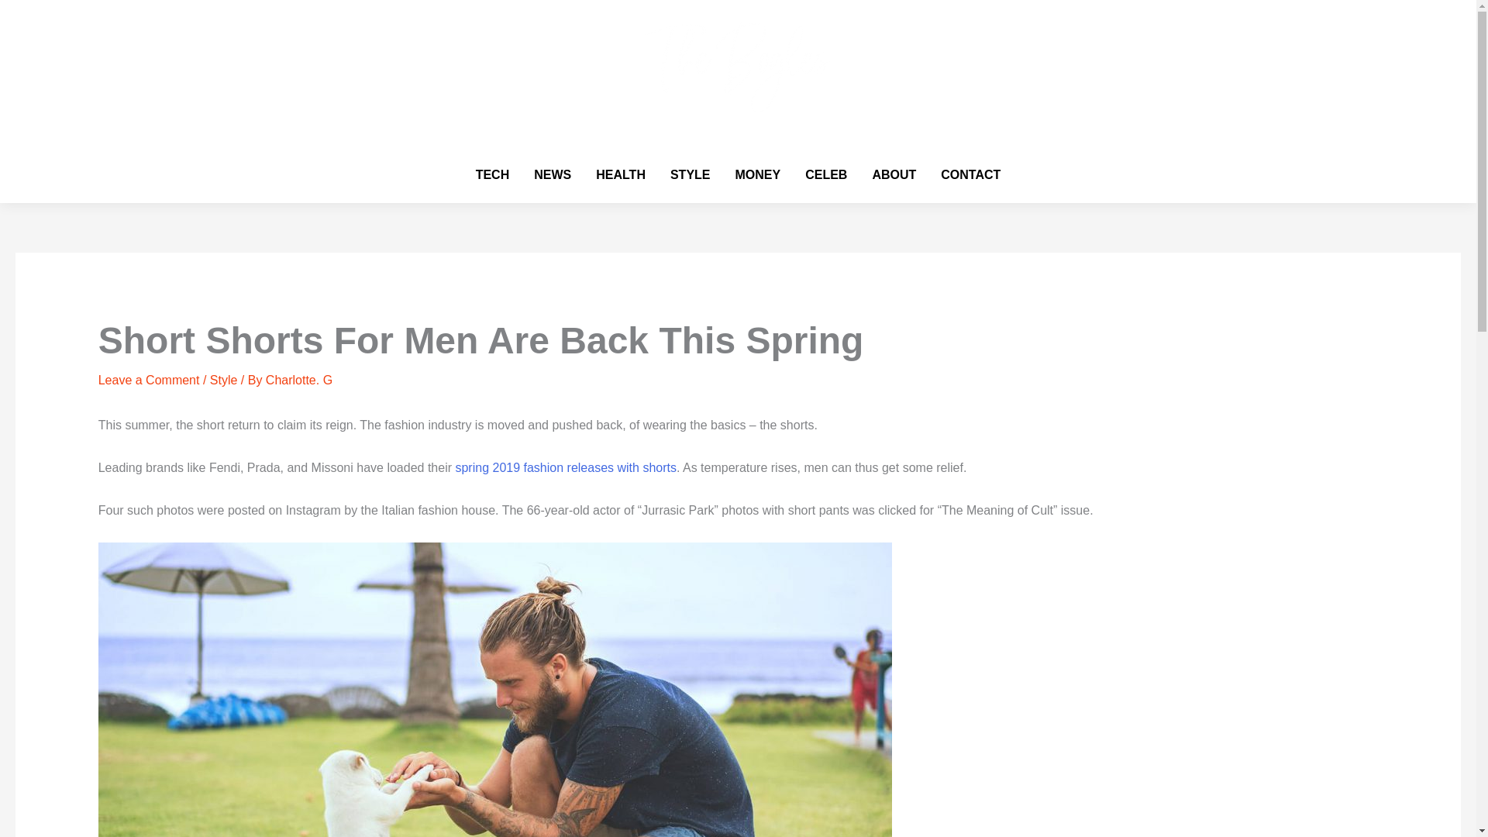 The height and width of the screenshot is (837, 1488). What do you see at coordinates (826, 175) in the screenshot?
I see `CELEB` at bounding box center [826, 175].